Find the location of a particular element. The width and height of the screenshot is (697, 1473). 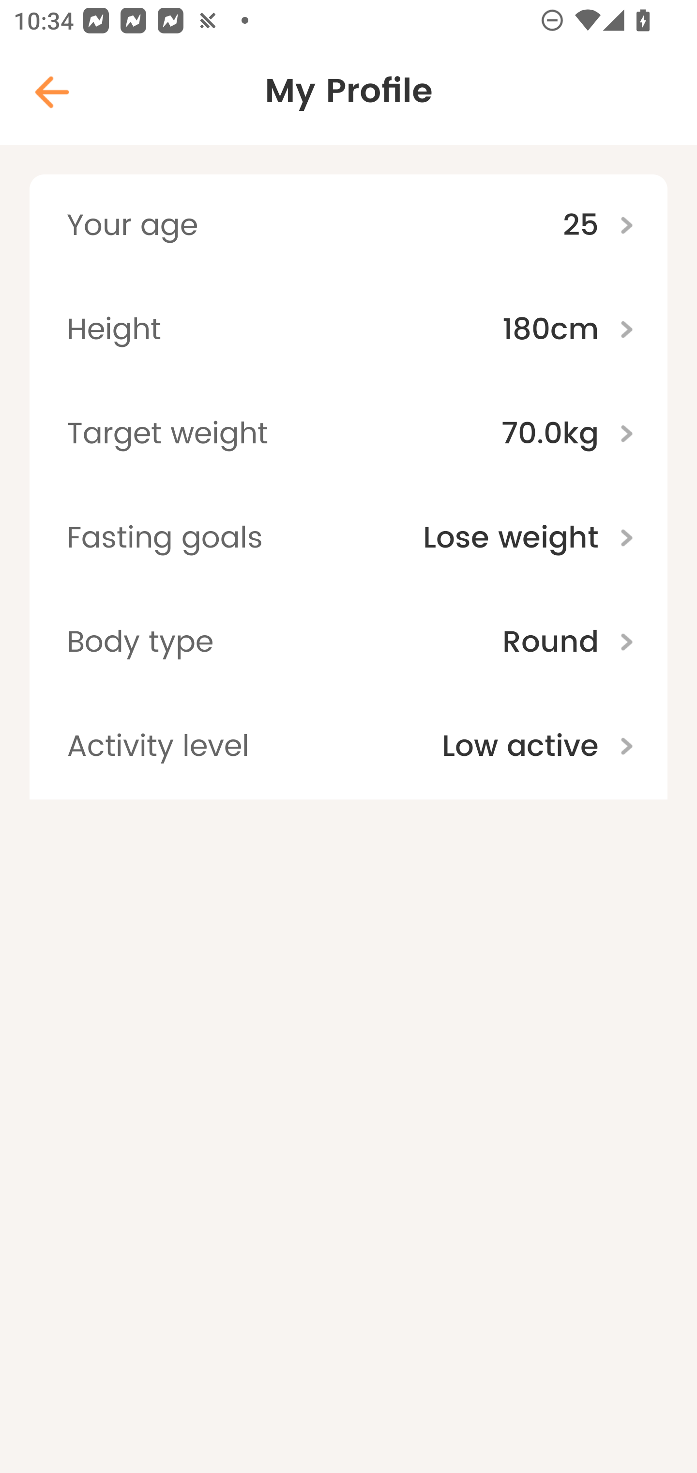

Activity level Low active is located at coordinates (348, 747).